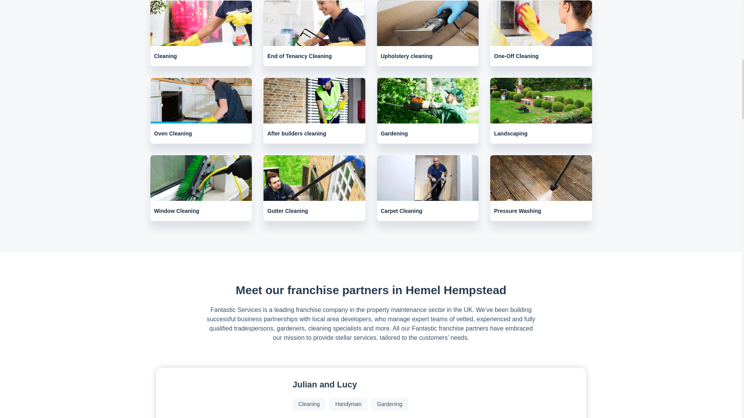  What do you see at coordinates (427, 33) in the screenshot?
I see `Upholstery cleaning` at bounding box center [427, 33].